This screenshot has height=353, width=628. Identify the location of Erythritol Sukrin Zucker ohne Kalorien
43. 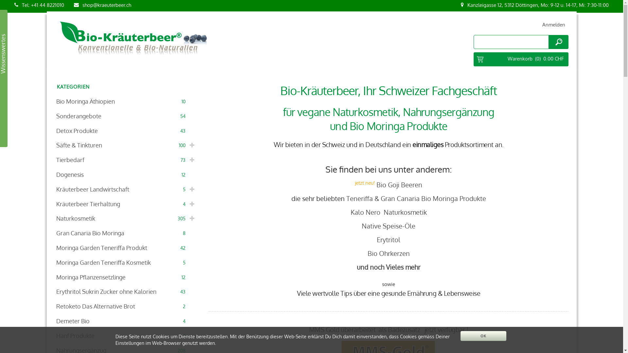
(127, 292).